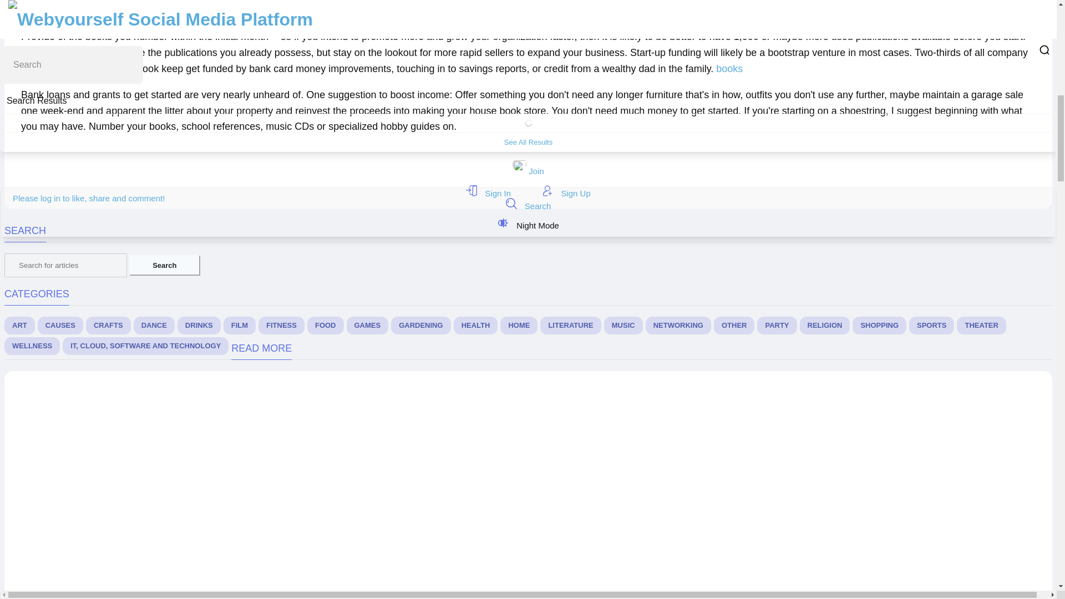 Image resolution: width=1065 pixels, height=599 pixels. What do you see at coordinates (729, 69) in the screenshot?
I see `books` at bounding box center [729, 69].